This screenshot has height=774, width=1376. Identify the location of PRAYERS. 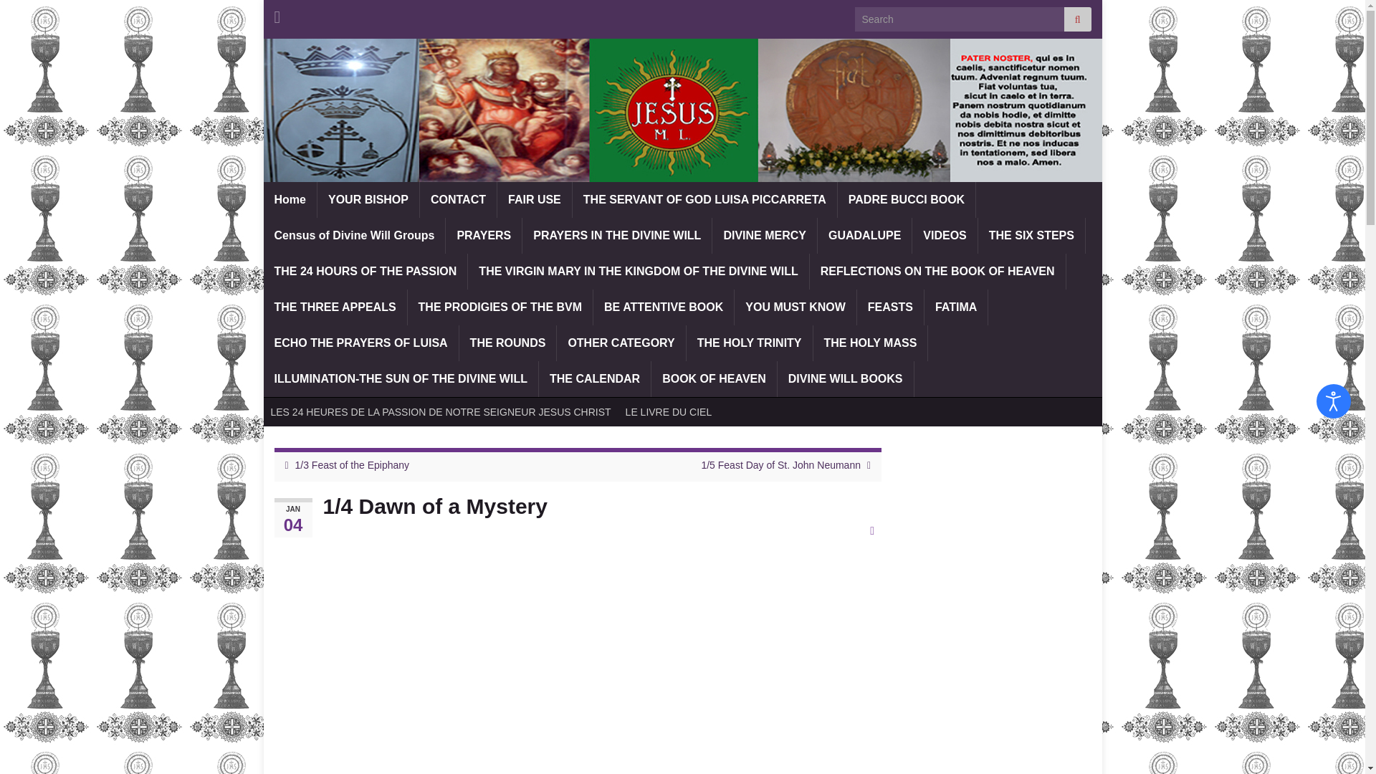
(483, 235).